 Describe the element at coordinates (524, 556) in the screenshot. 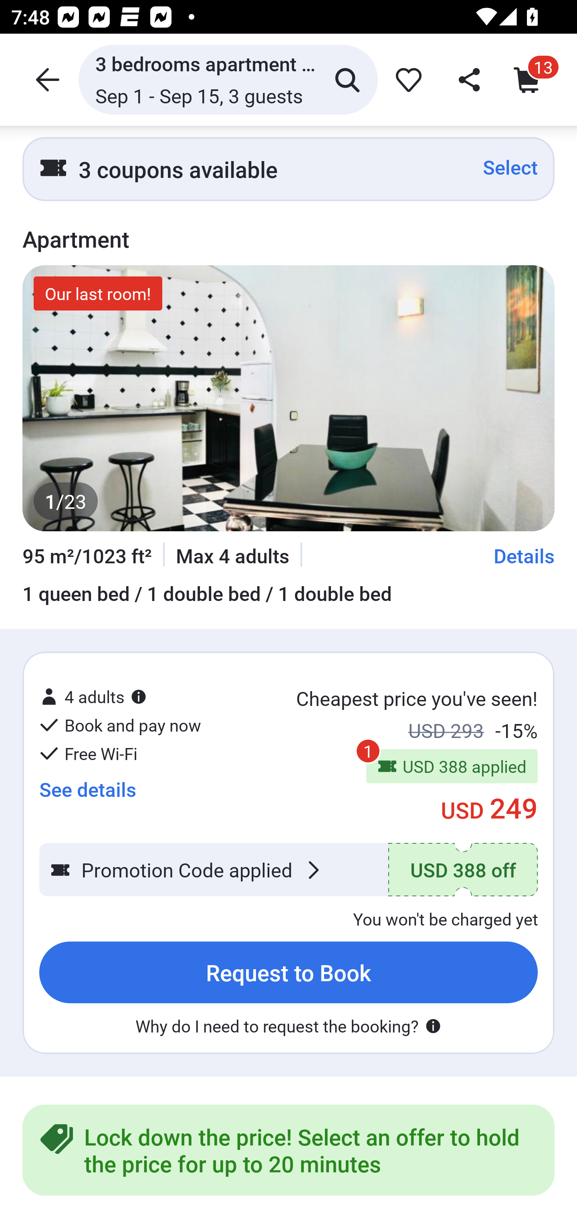

I see `Details` at that location.